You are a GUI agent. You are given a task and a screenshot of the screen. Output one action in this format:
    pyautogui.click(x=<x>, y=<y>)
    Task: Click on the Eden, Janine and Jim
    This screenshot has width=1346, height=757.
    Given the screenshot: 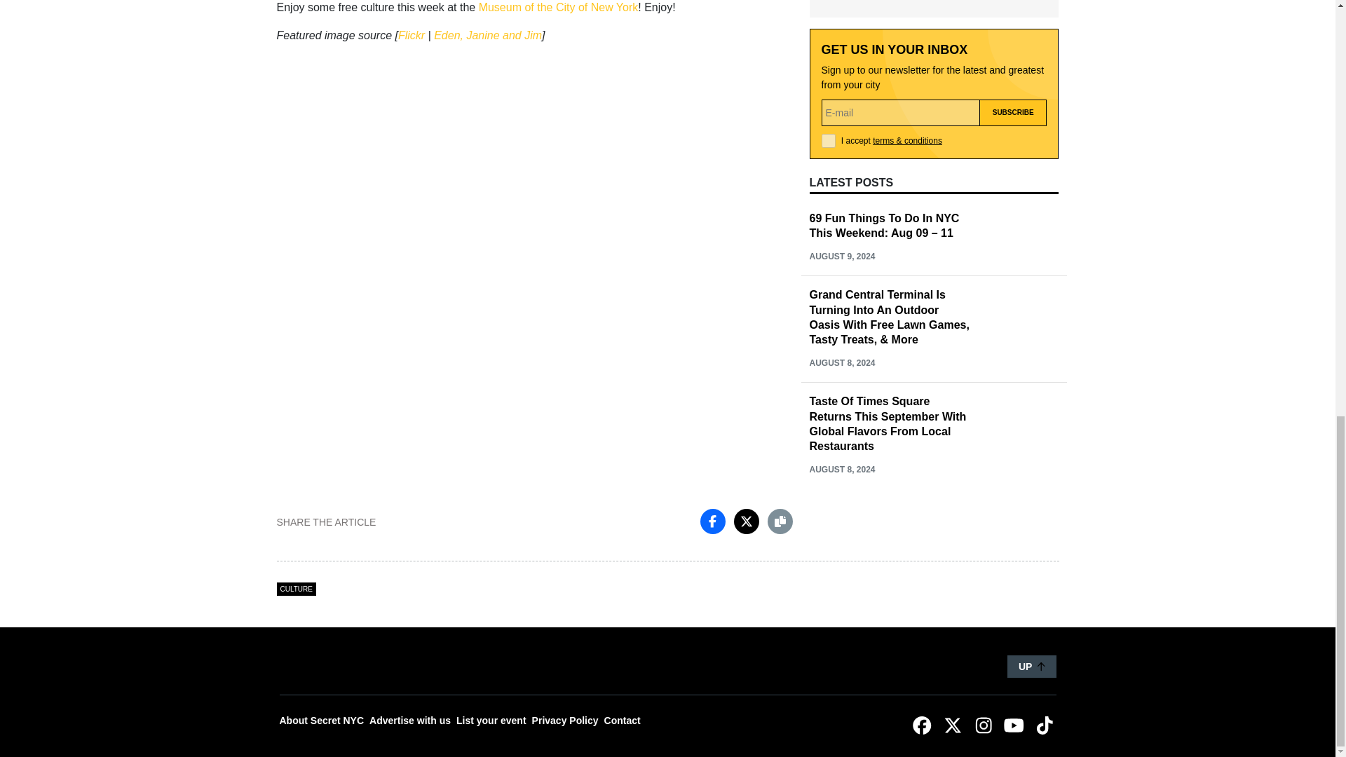 What is the action you would take?
    pyautogui.click(x=488, y=35)
    